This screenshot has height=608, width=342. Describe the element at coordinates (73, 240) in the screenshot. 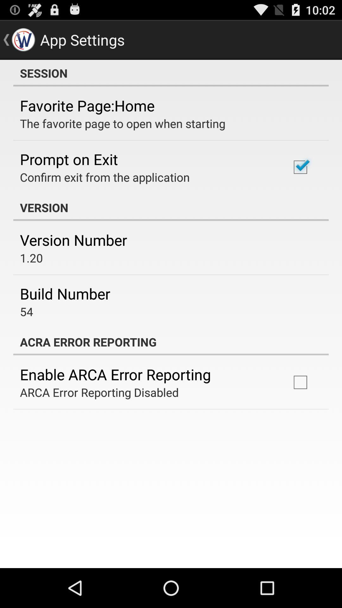

I see `click version number app` at that location.